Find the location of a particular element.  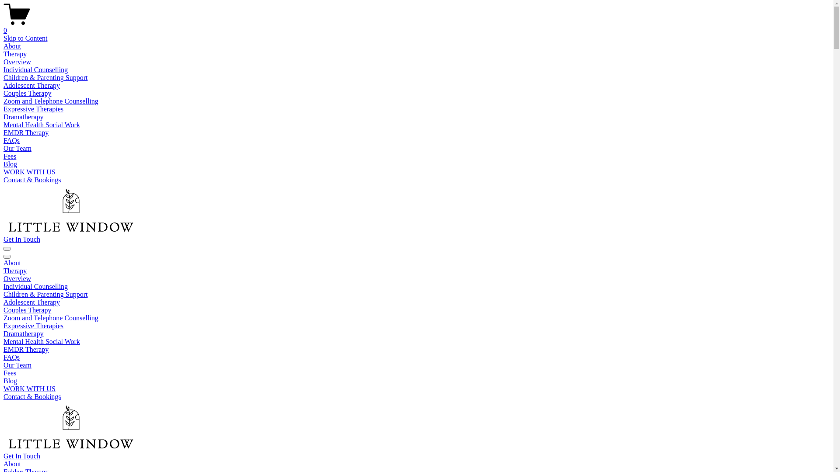

Adolescent Therapy is located at coordinates (31, 302).